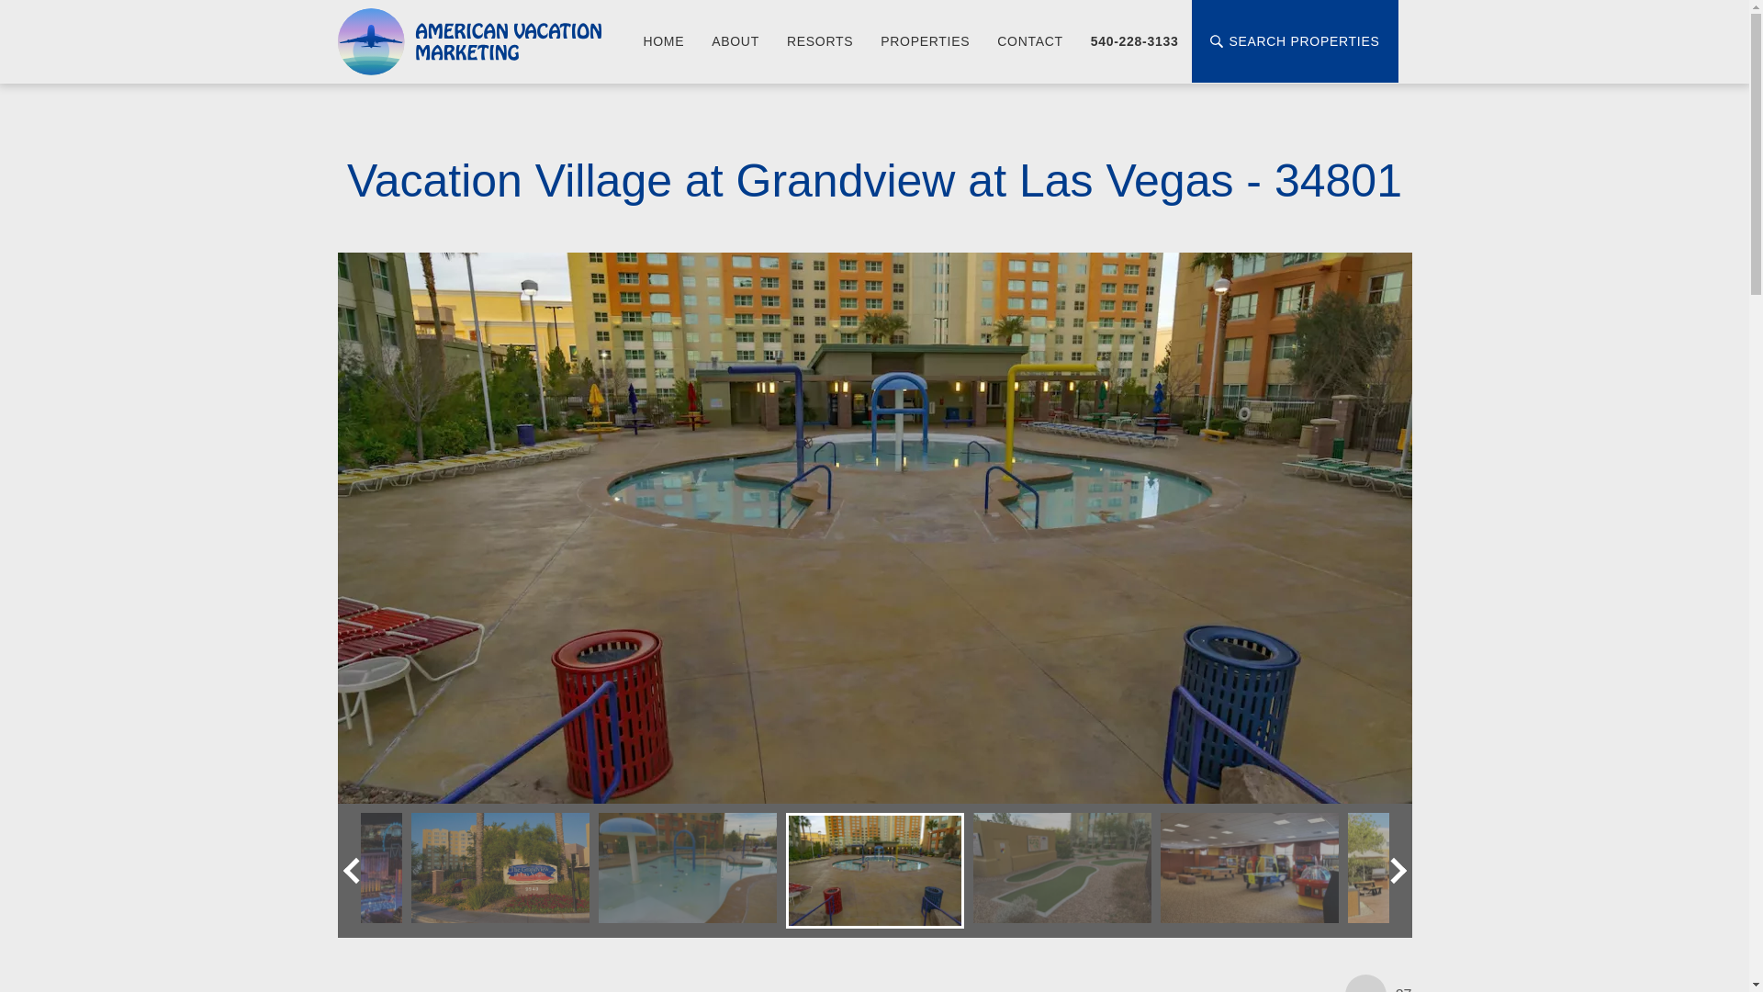 This screenshot has width=1763, height=992. What do you see at coordinates (1030, 41) in the screenshot?
I see `Contact` at bounding box center [1030, 41].